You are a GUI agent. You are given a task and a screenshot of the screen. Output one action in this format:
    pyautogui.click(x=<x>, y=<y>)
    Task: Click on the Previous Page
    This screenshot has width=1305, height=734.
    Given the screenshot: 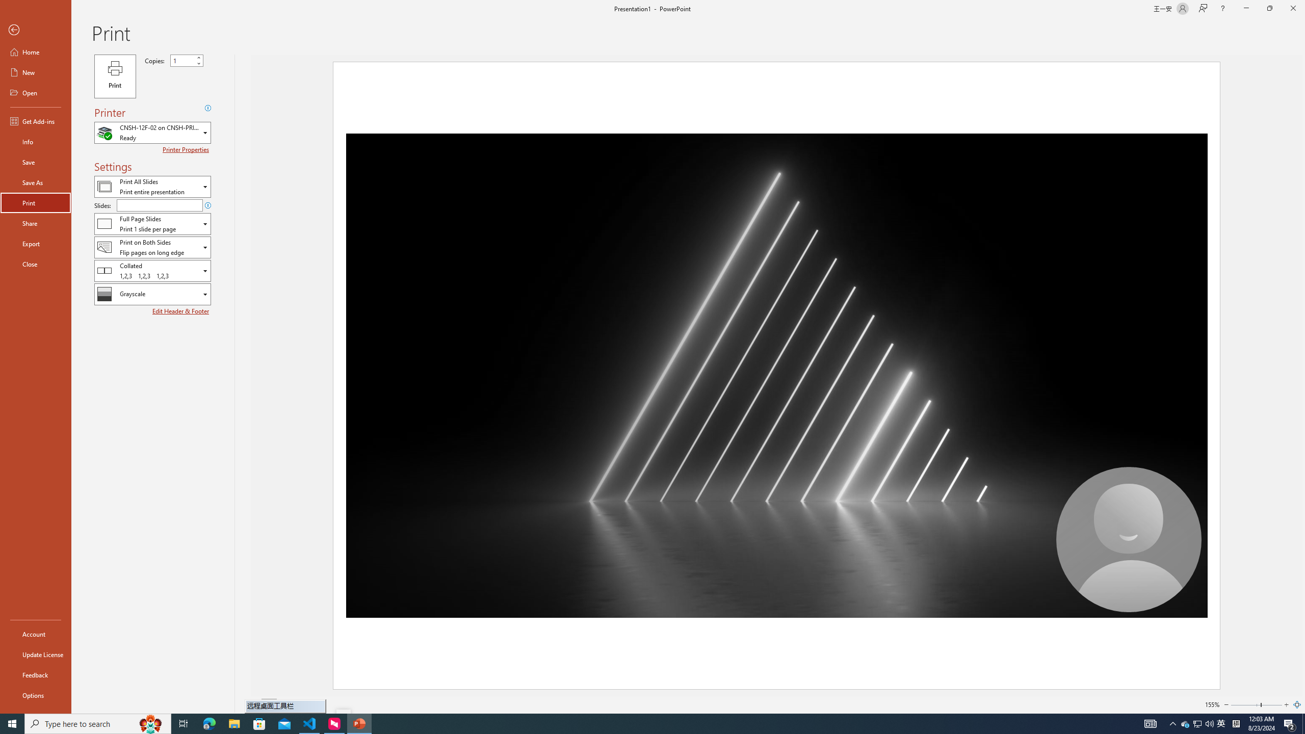 What is the action you would take?
    pyautogui.click(x=256, y=704)
    